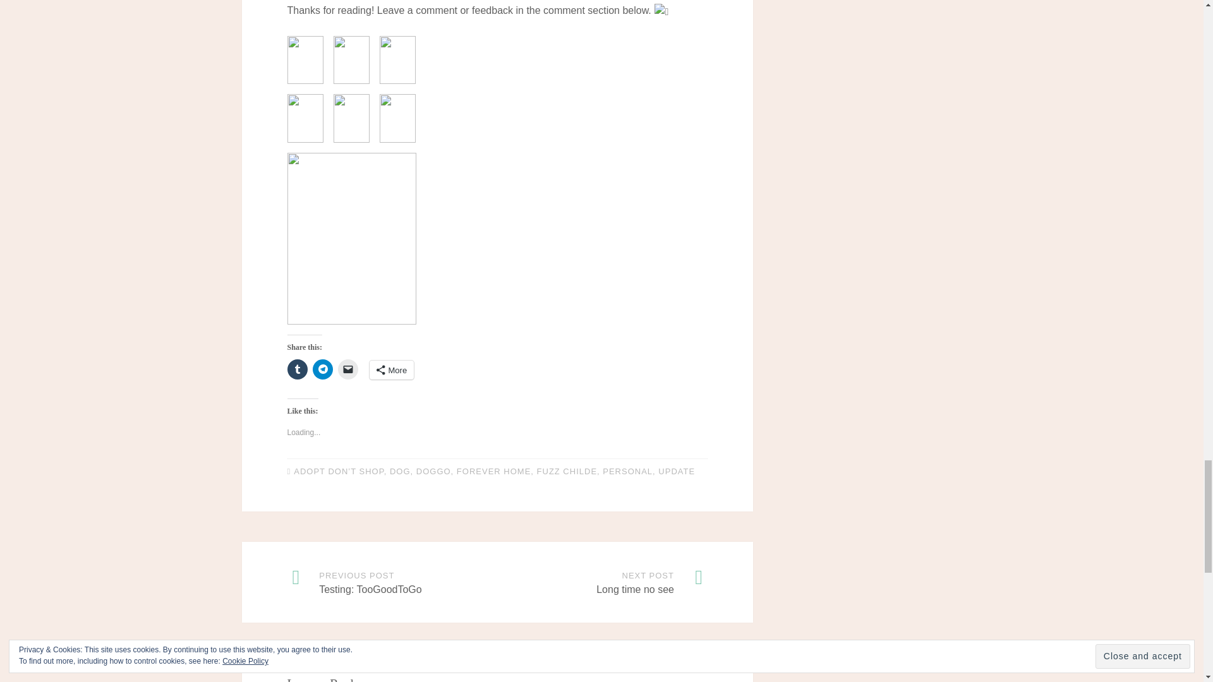 The width and height of the screenshot is (1213, 682). What do you see at coordinates (433, 471) in the screenshot?
I see `DOGGO` at bounding box center [433, 471].